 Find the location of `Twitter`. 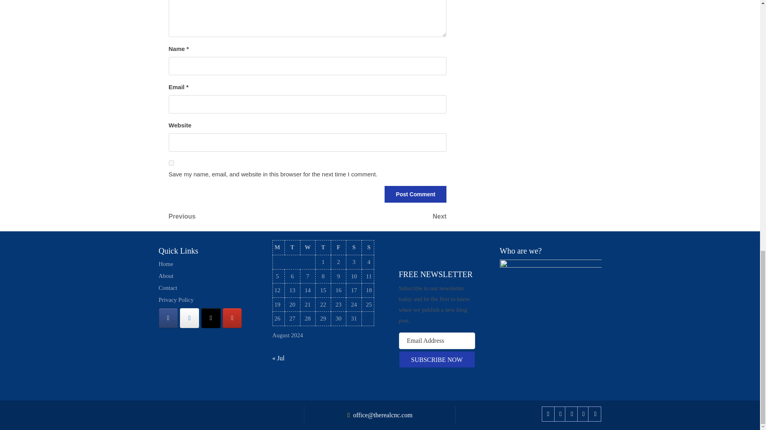

Twitter is located at coordinates (560, 414).